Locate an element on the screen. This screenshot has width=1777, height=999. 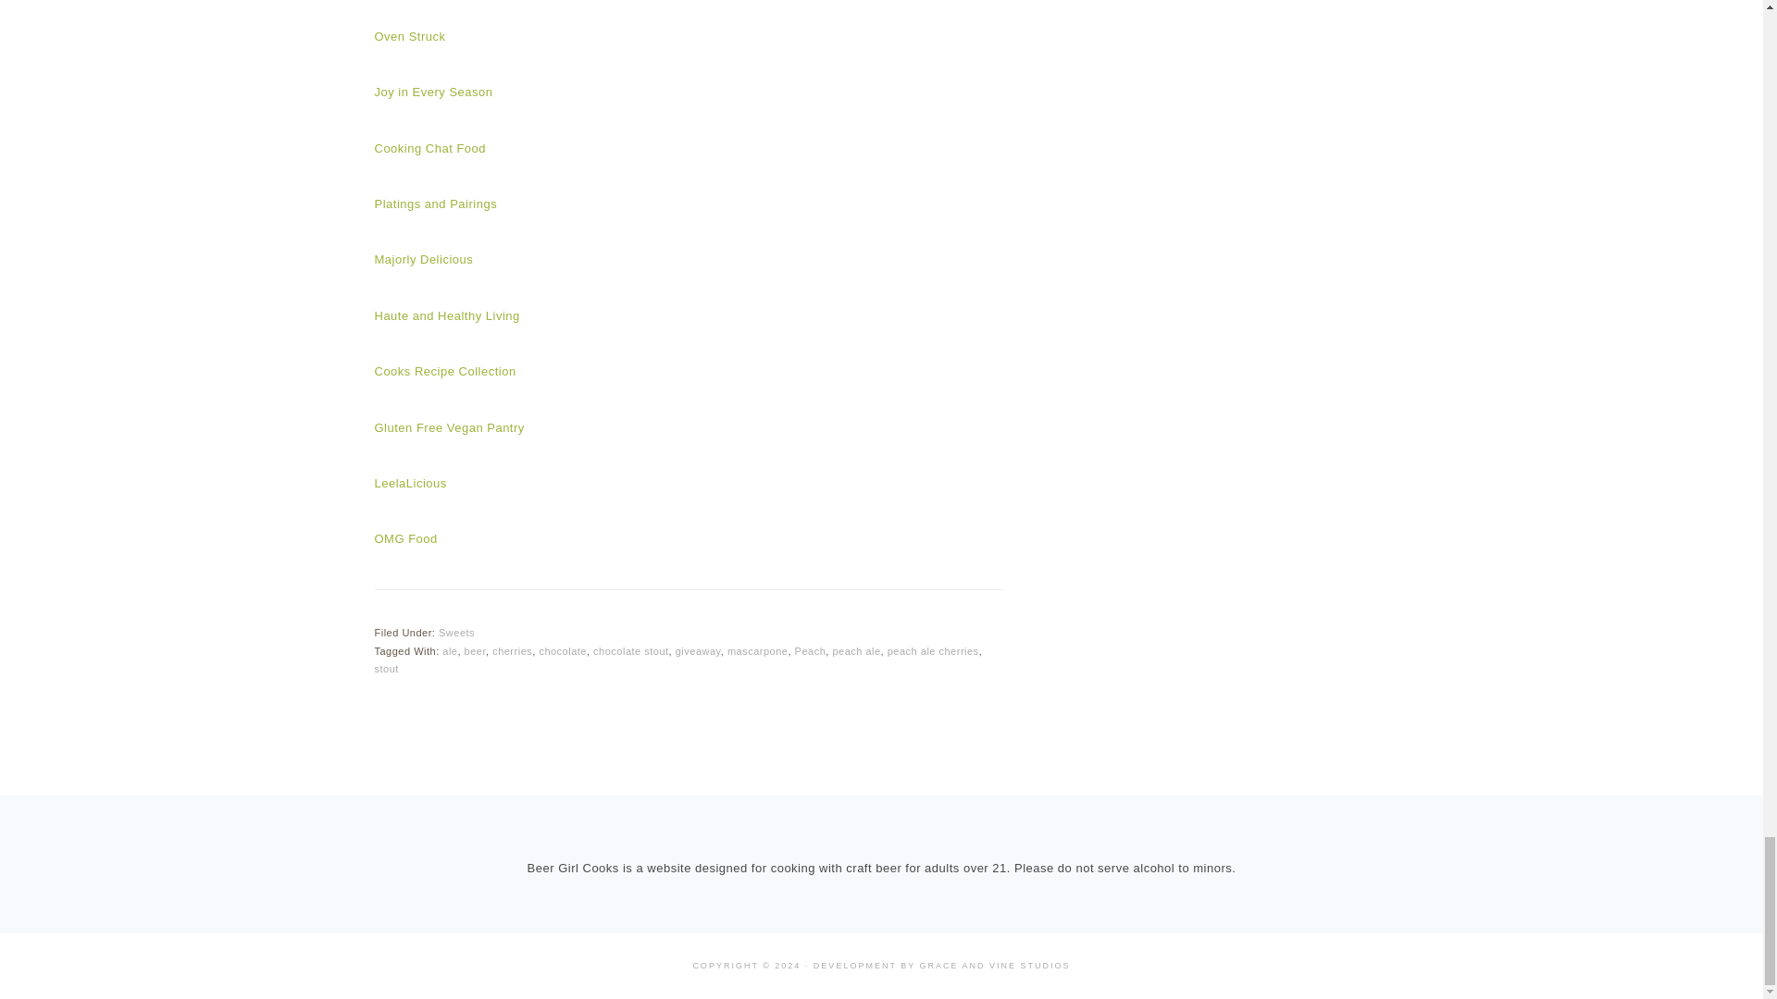
cherries is located at coordinates (511, 650).